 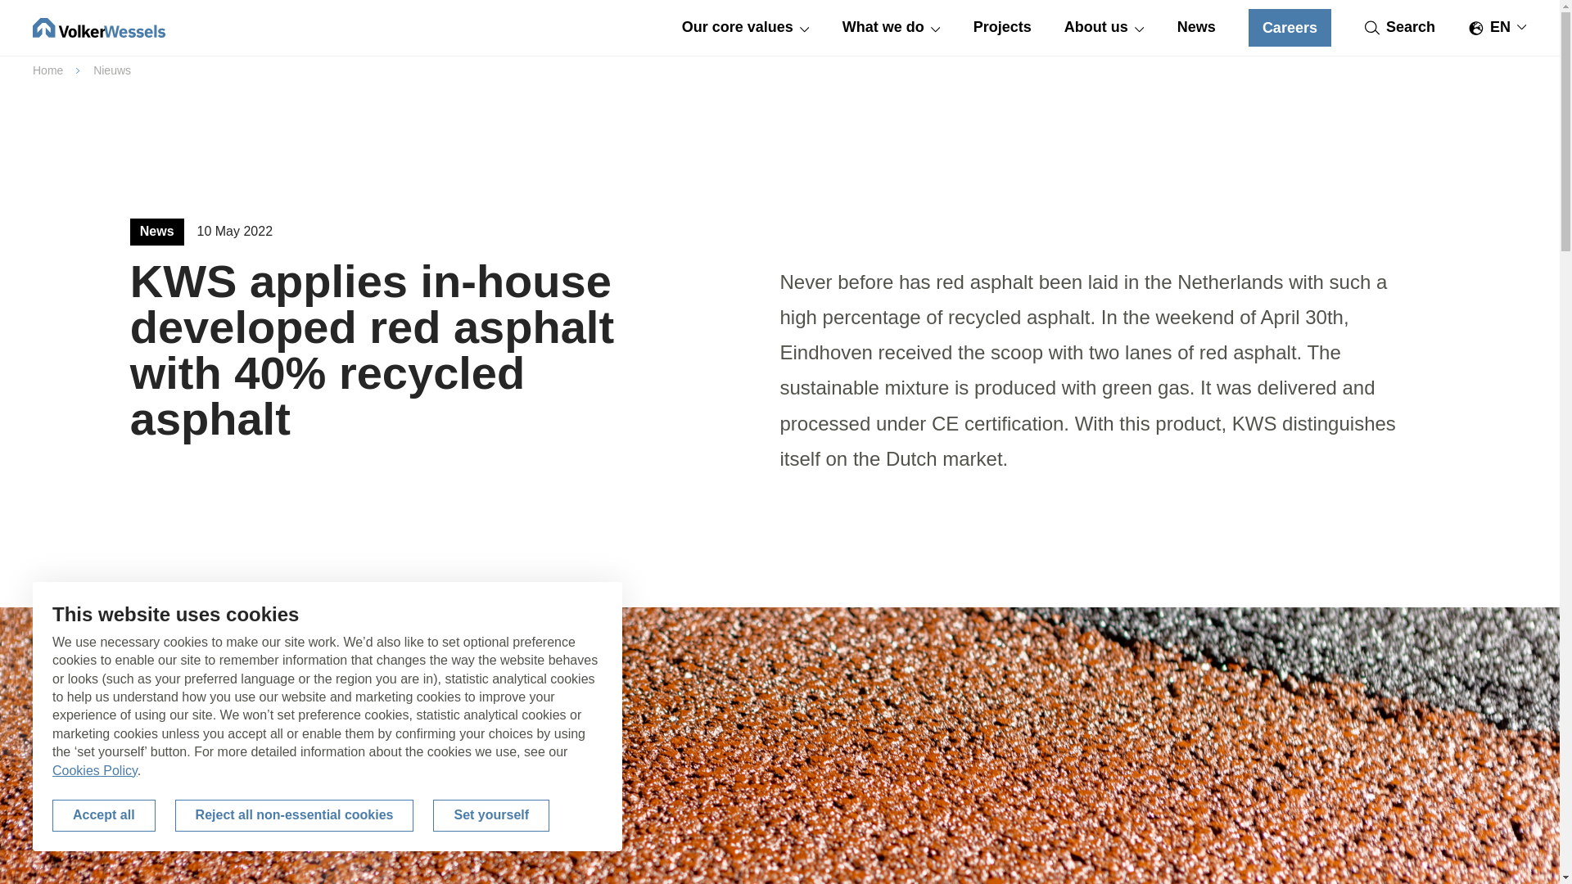 What do you see at coordinates (1497, 27) in the screenshot?
I see `EN` at bounding box center [1497, 27].